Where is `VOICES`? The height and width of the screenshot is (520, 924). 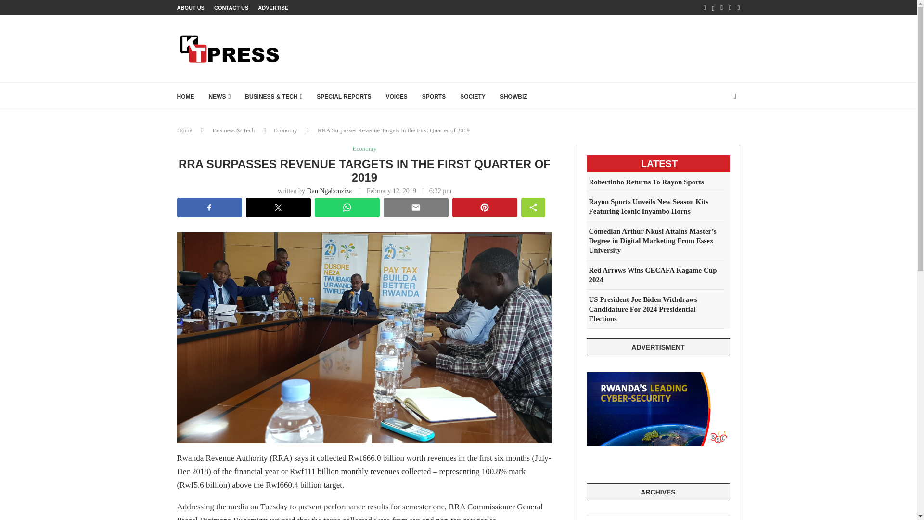
VOICES is located at coordinates (397, 96).